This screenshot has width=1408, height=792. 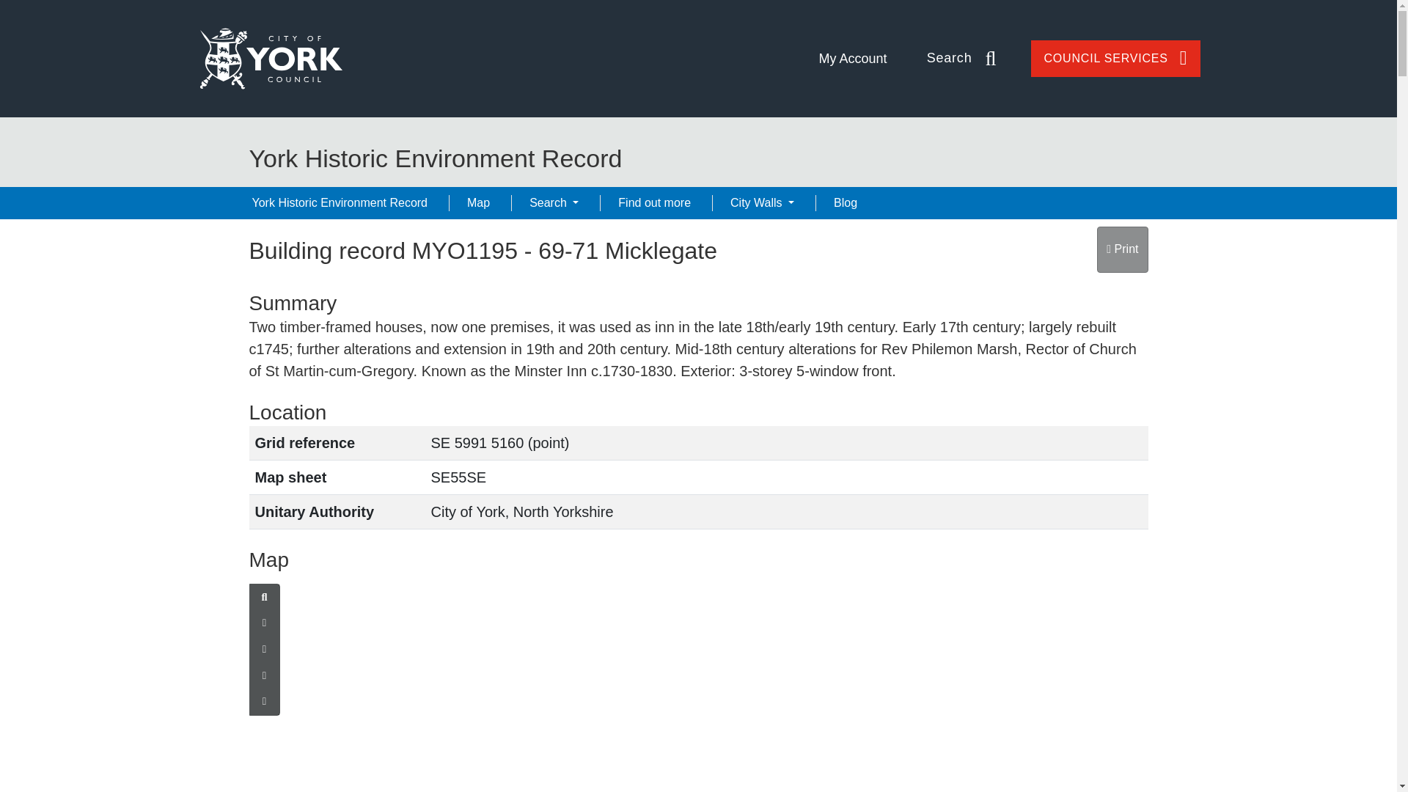 What do you see at coordinates (264, 701) in the screenshot?
I see `Record list` at bounding box center [264, 701].